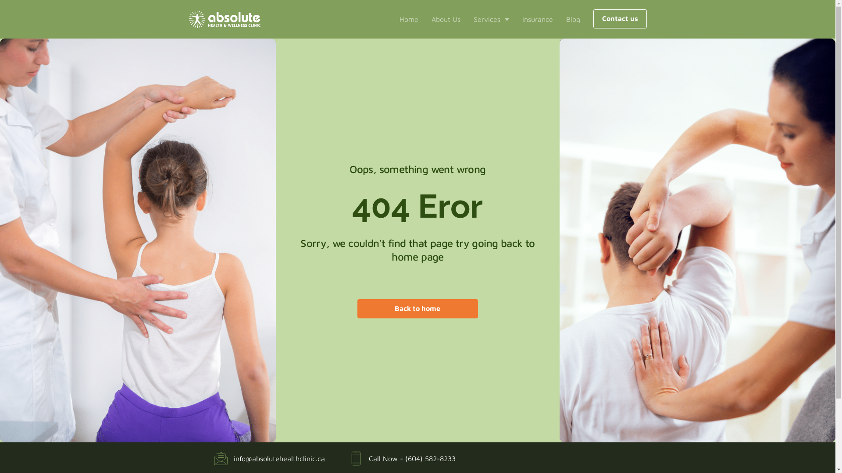  I want to click on Home, so click(409, 19).